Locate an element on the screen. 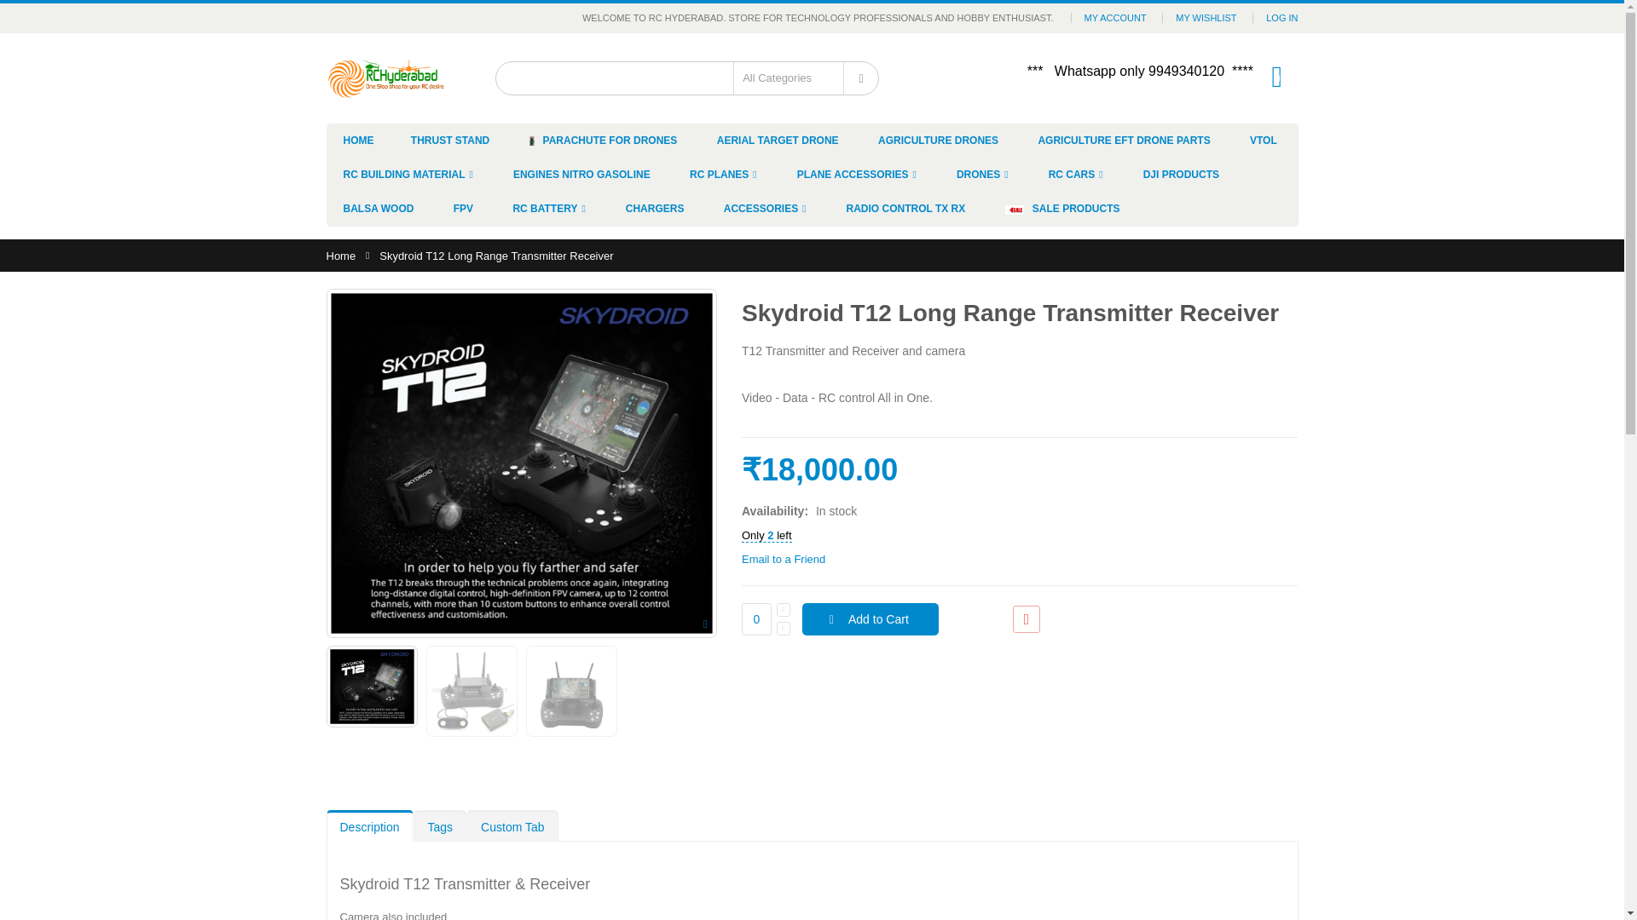  Qty is located at coordinates (755, 619).